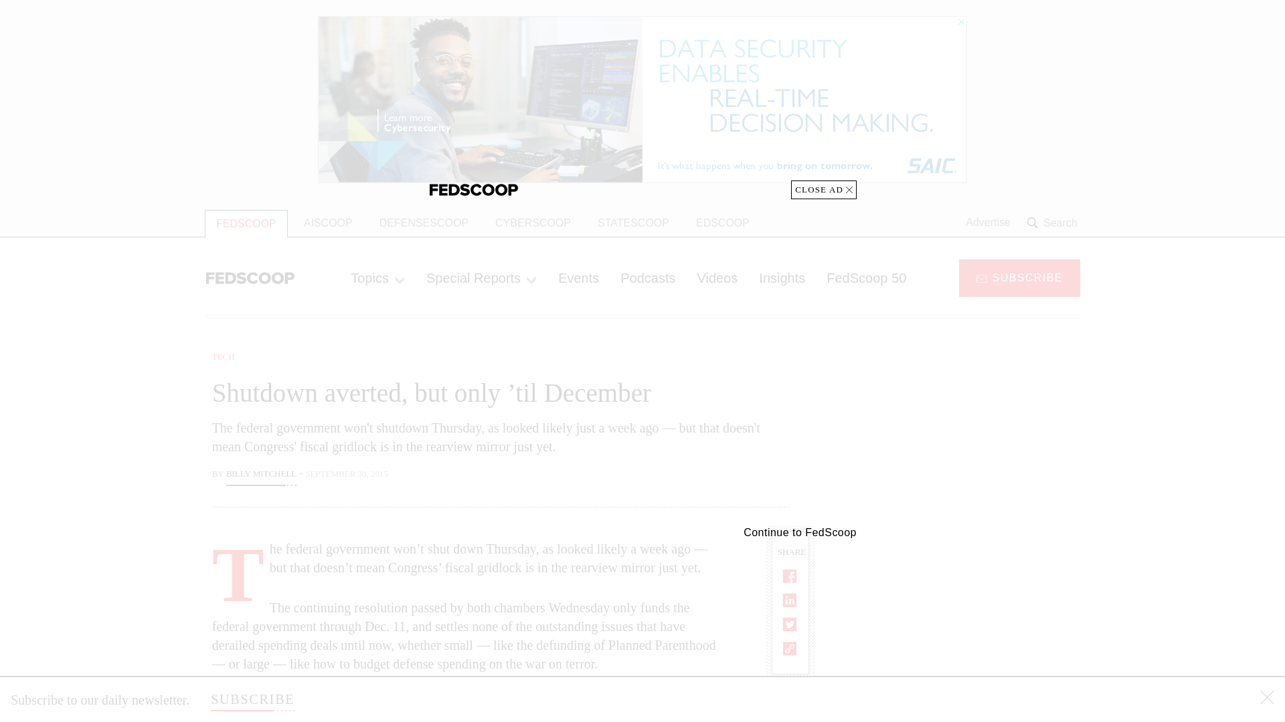  I want to click on DEFENSESCOOP, so click(424, 223).